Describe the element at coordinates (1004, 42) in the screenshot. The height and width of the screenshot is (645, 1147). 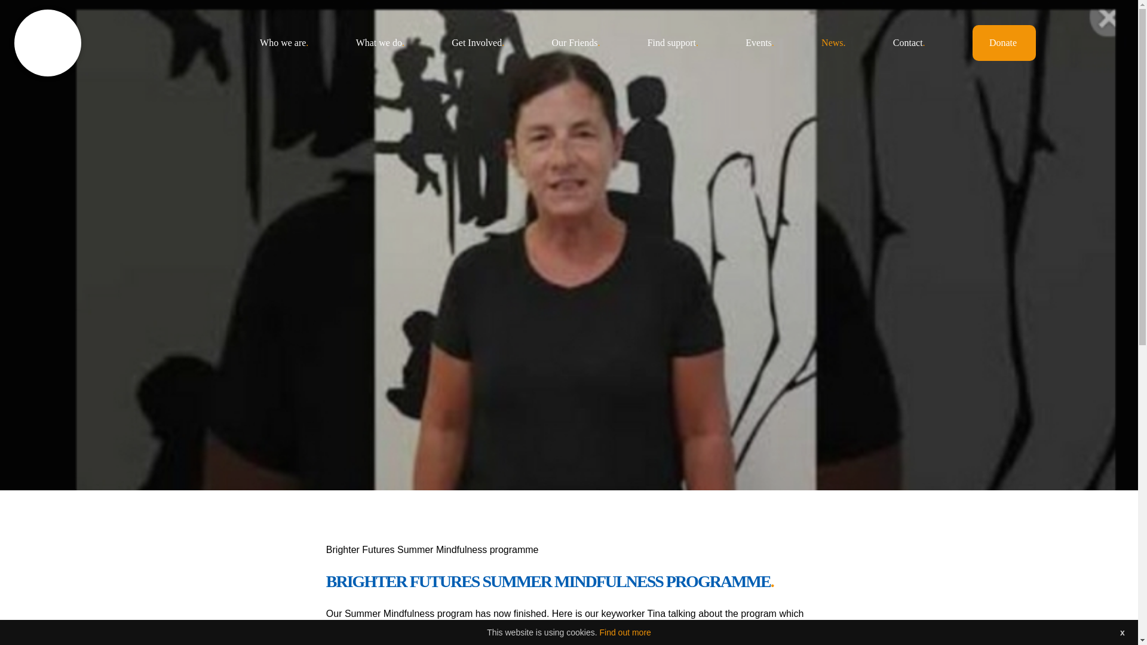
I see `Donate.` at that location.